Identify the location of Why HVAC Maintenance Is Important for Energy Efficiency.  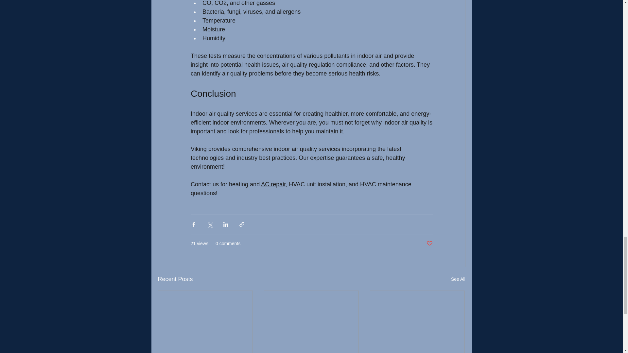
(311, 352).